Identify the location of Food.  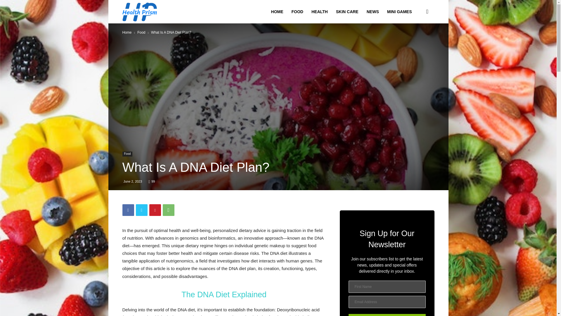
(141, 32).